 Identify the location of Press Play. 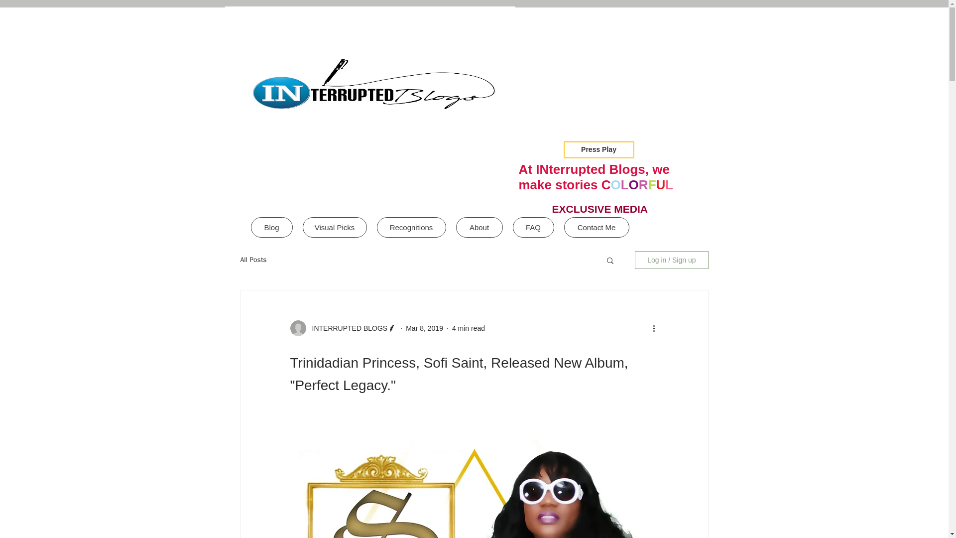
(599, 149).